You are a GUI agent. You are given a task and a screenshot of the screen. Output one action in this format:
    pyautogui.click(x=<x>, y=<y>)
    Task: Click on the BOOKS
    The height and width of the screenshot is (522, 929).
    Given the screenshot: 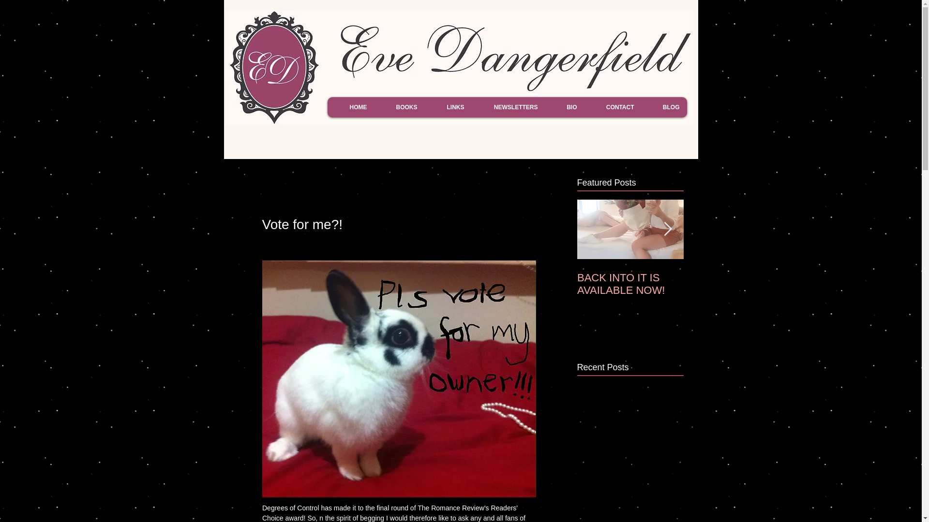 What is the action you would take?
    pyautogui.click(x=399, y=107)
    